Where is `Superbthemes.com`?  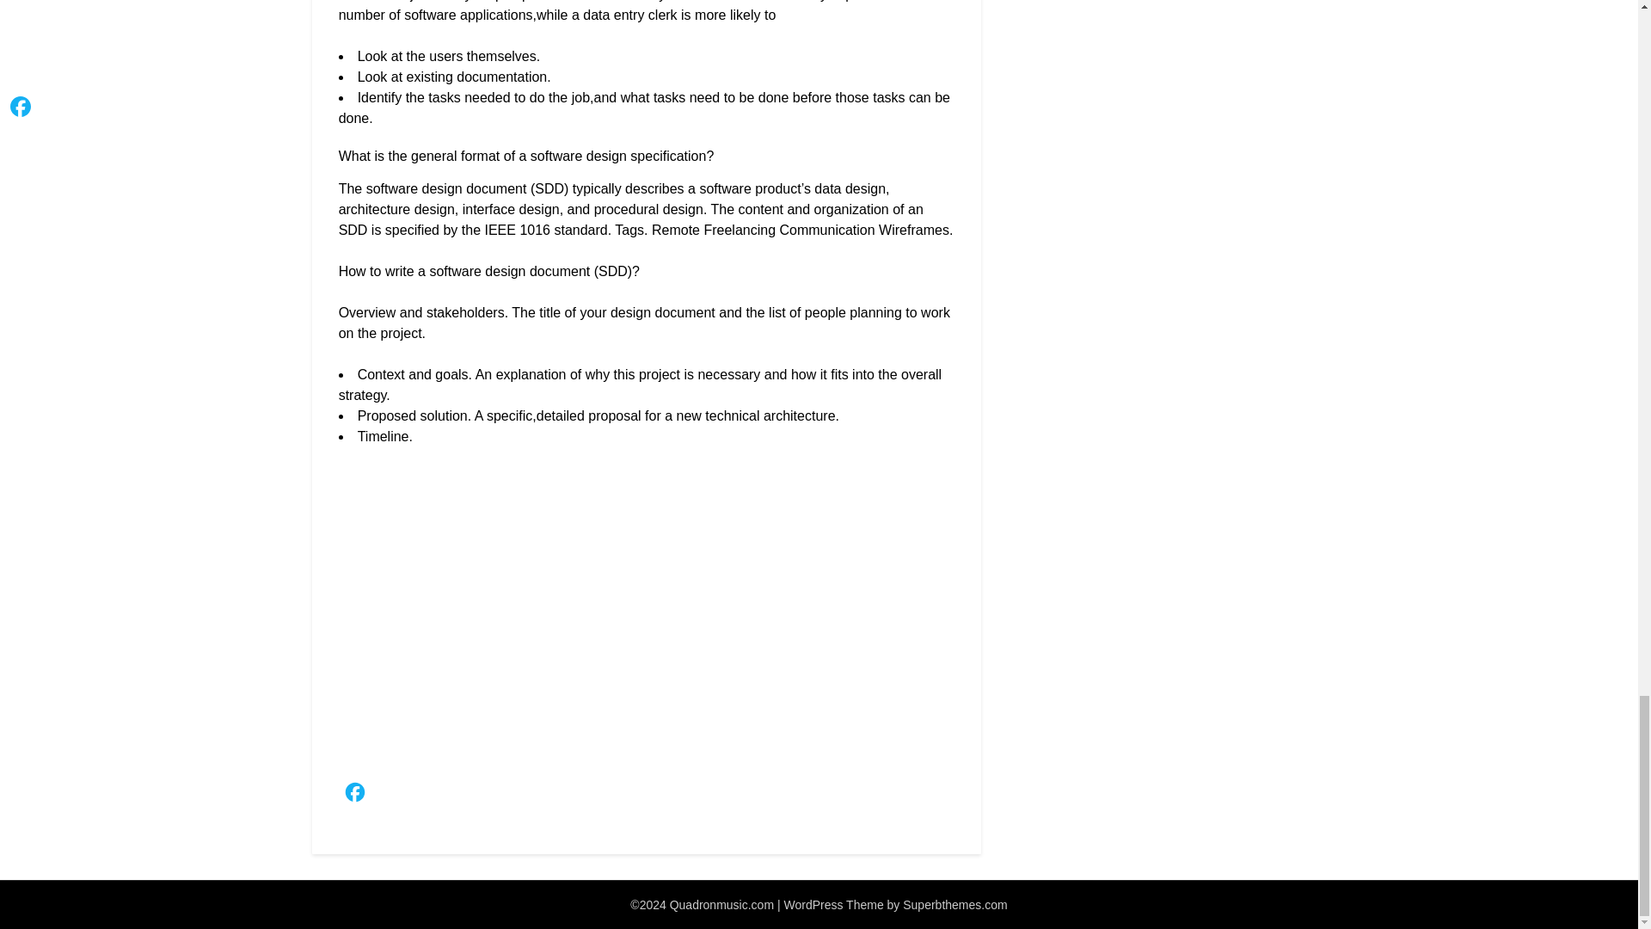
Superbthemes.com is located at coordinates (954, 905).